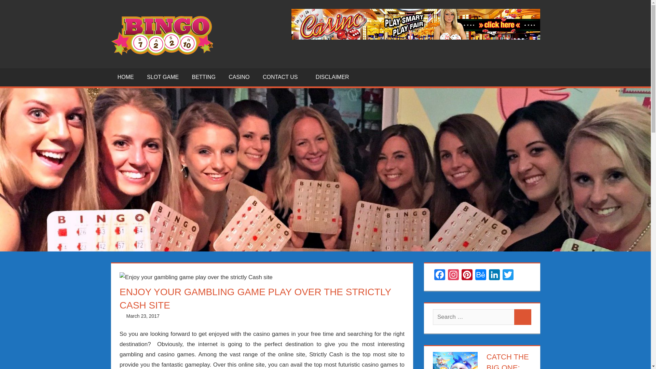 This screenshot has height=369, width=656. Describe the element at coordinates (332, 77) in the screenshot. I see `DISCLAIMER` at that location.